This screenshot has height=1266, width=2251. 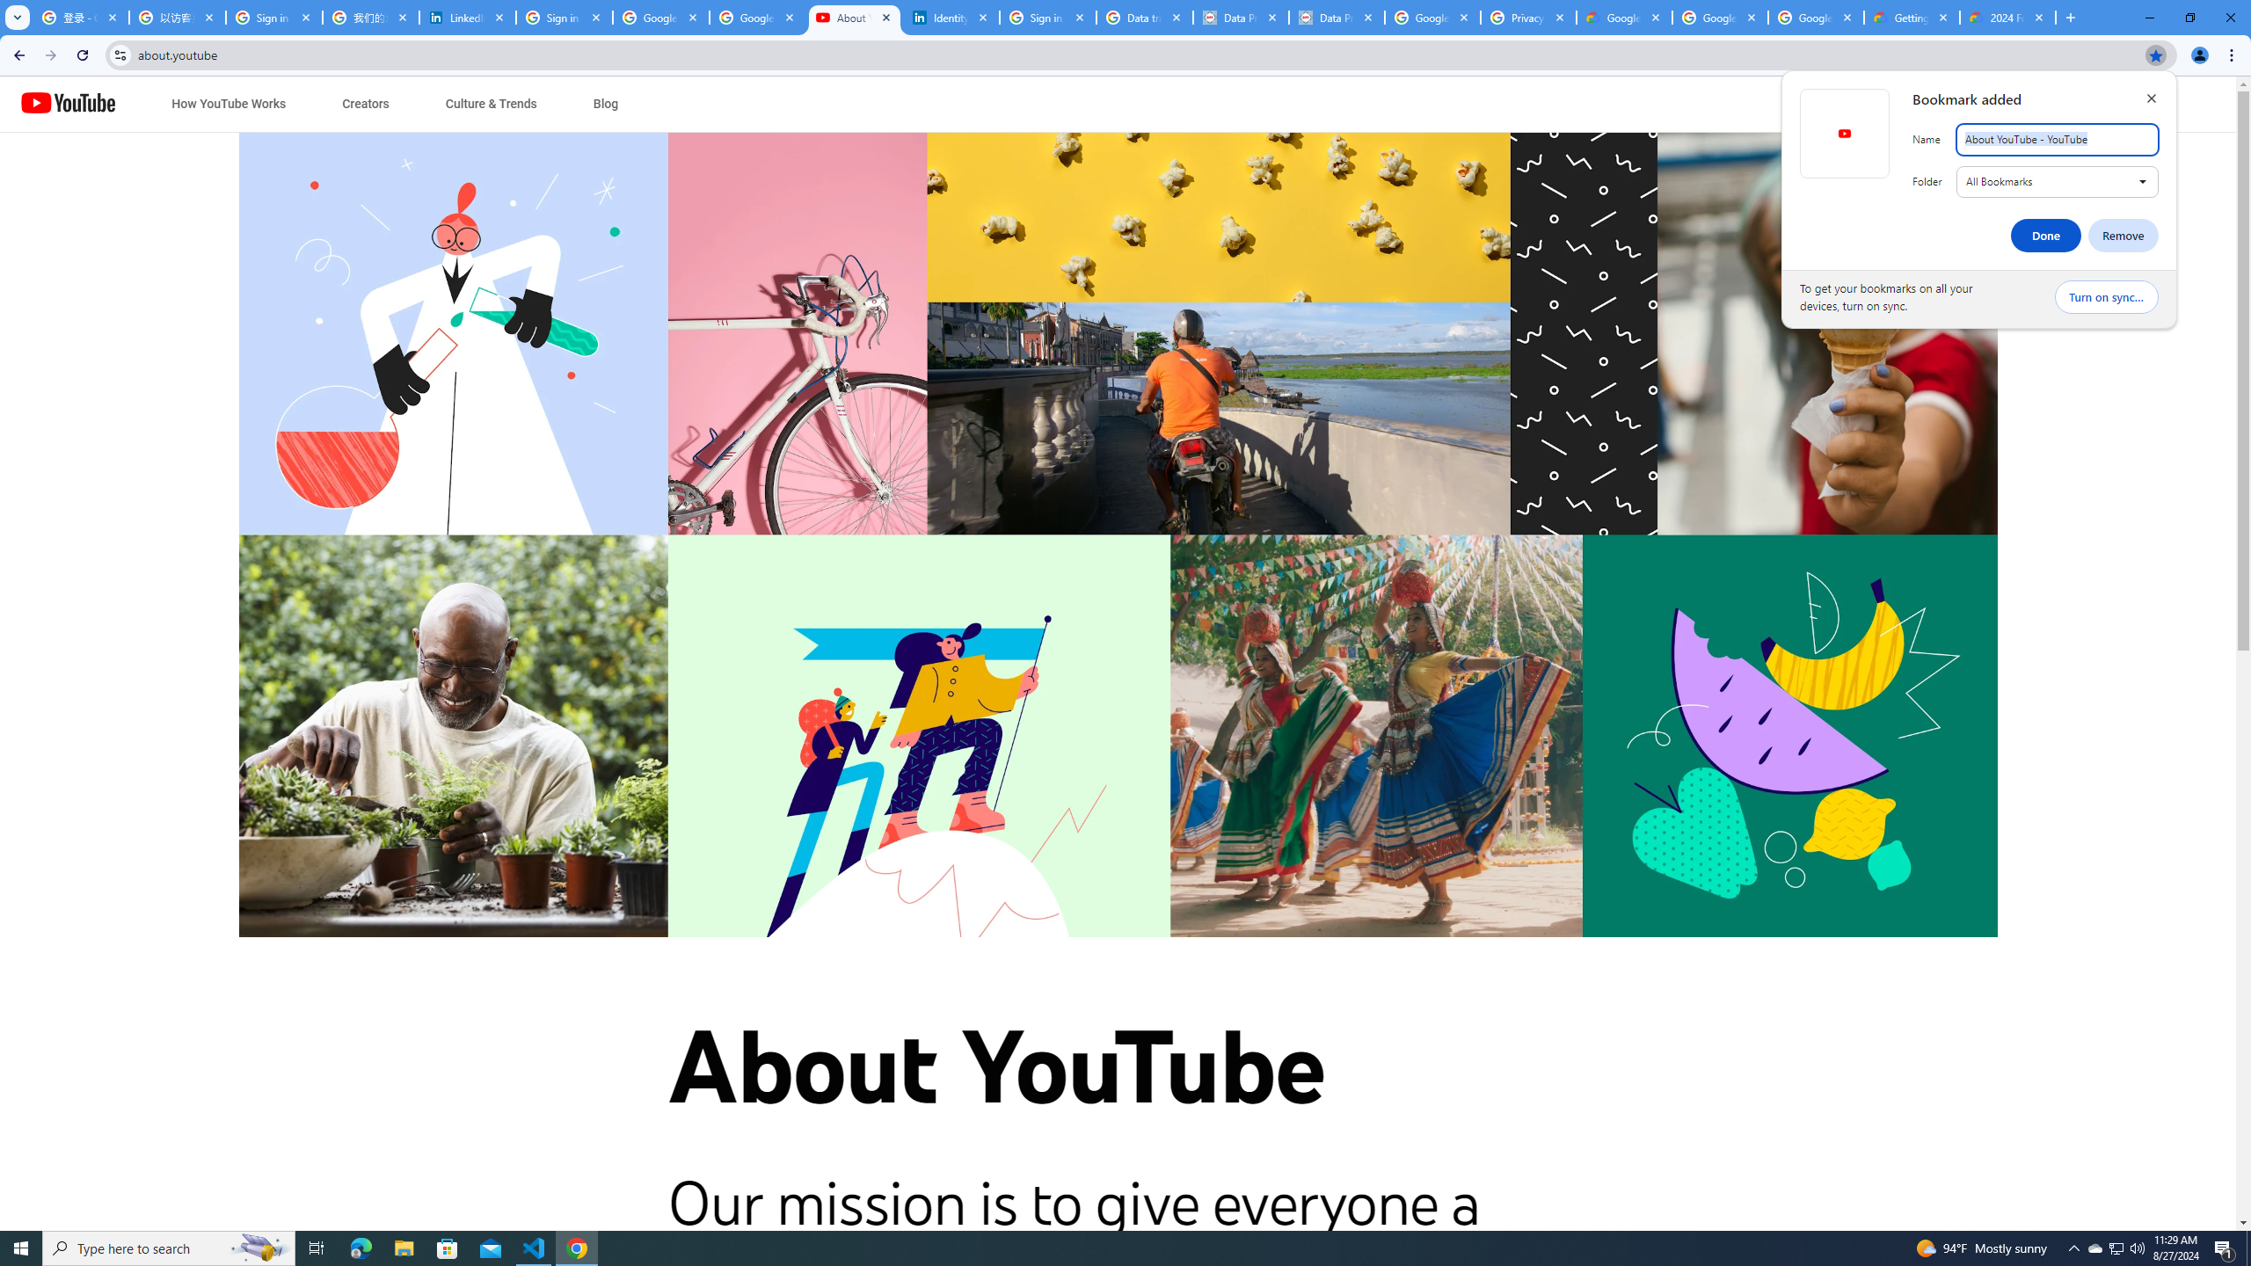 What do you see at coordinates (2117, 1248) in the screenshot?
I see `Remove` at bounding box center [2117, 1248].